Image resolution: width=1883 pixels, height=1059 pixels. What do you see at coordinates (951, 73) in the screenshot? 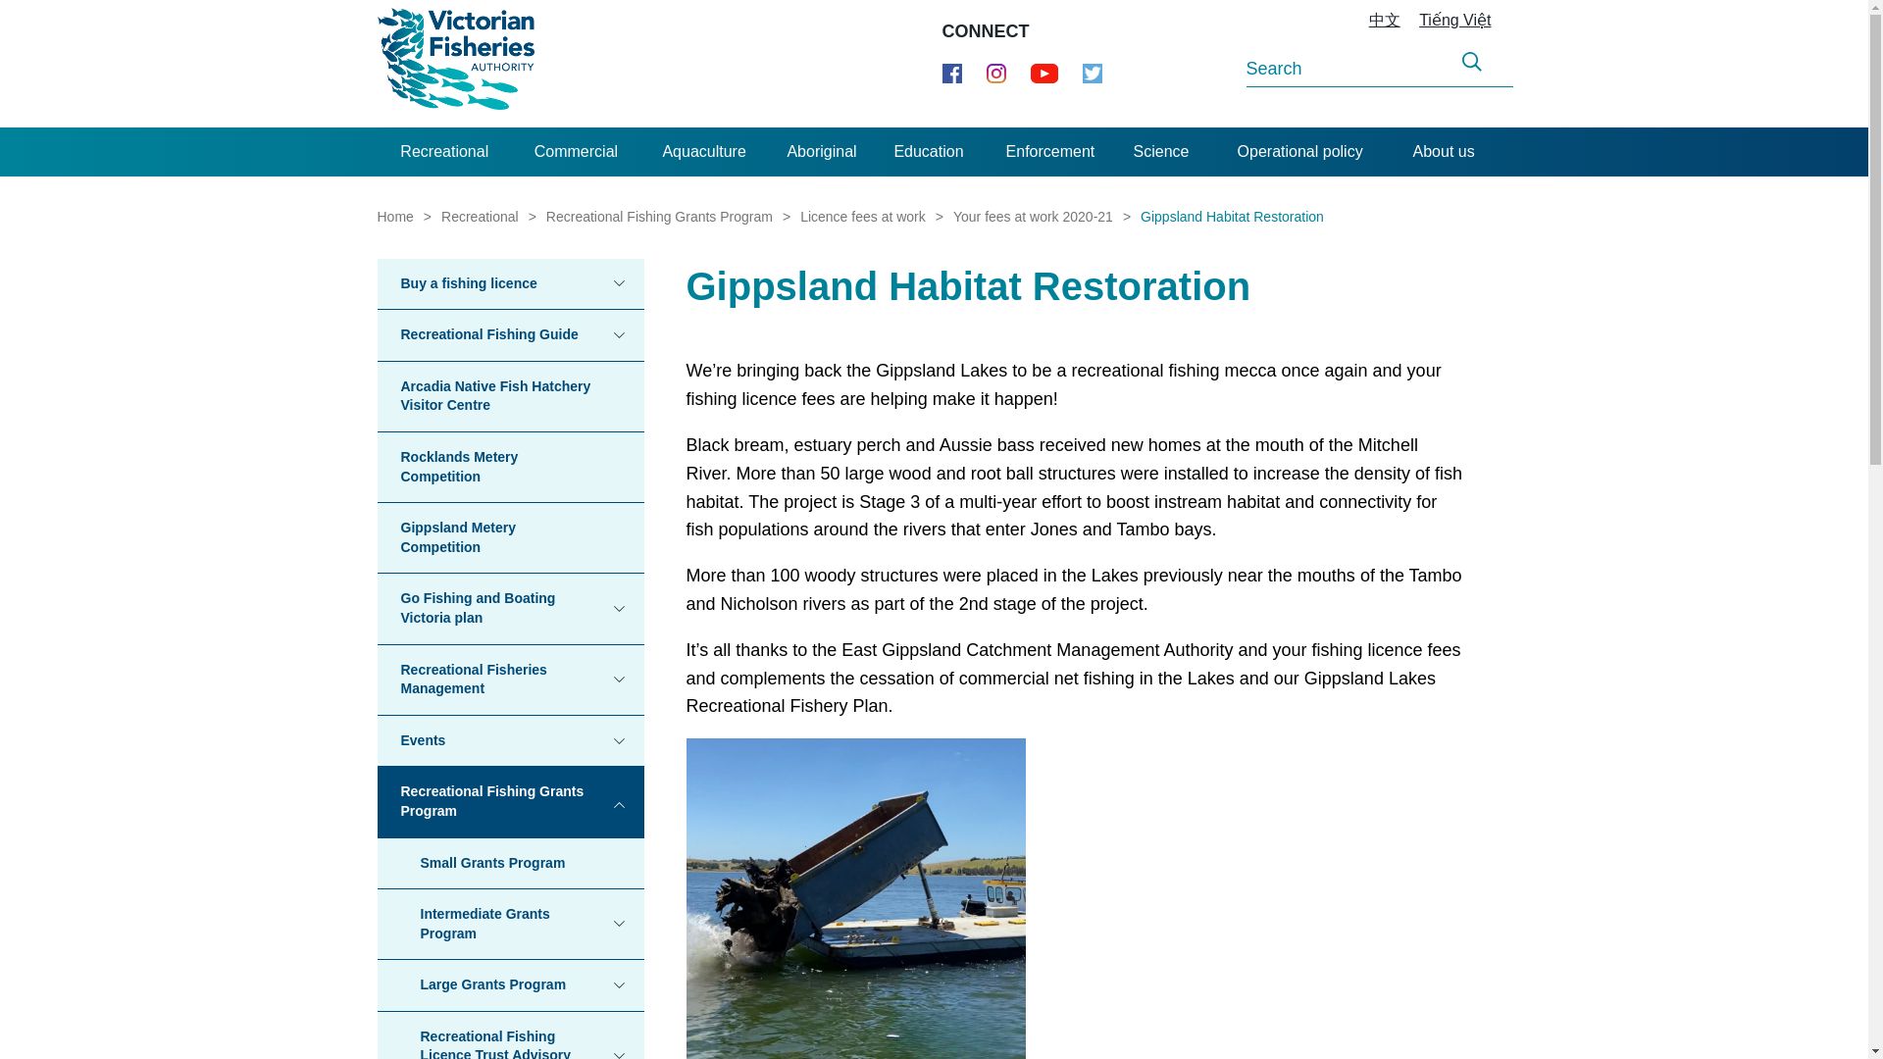
I see `Facebook` at bounding box center [951, 73].